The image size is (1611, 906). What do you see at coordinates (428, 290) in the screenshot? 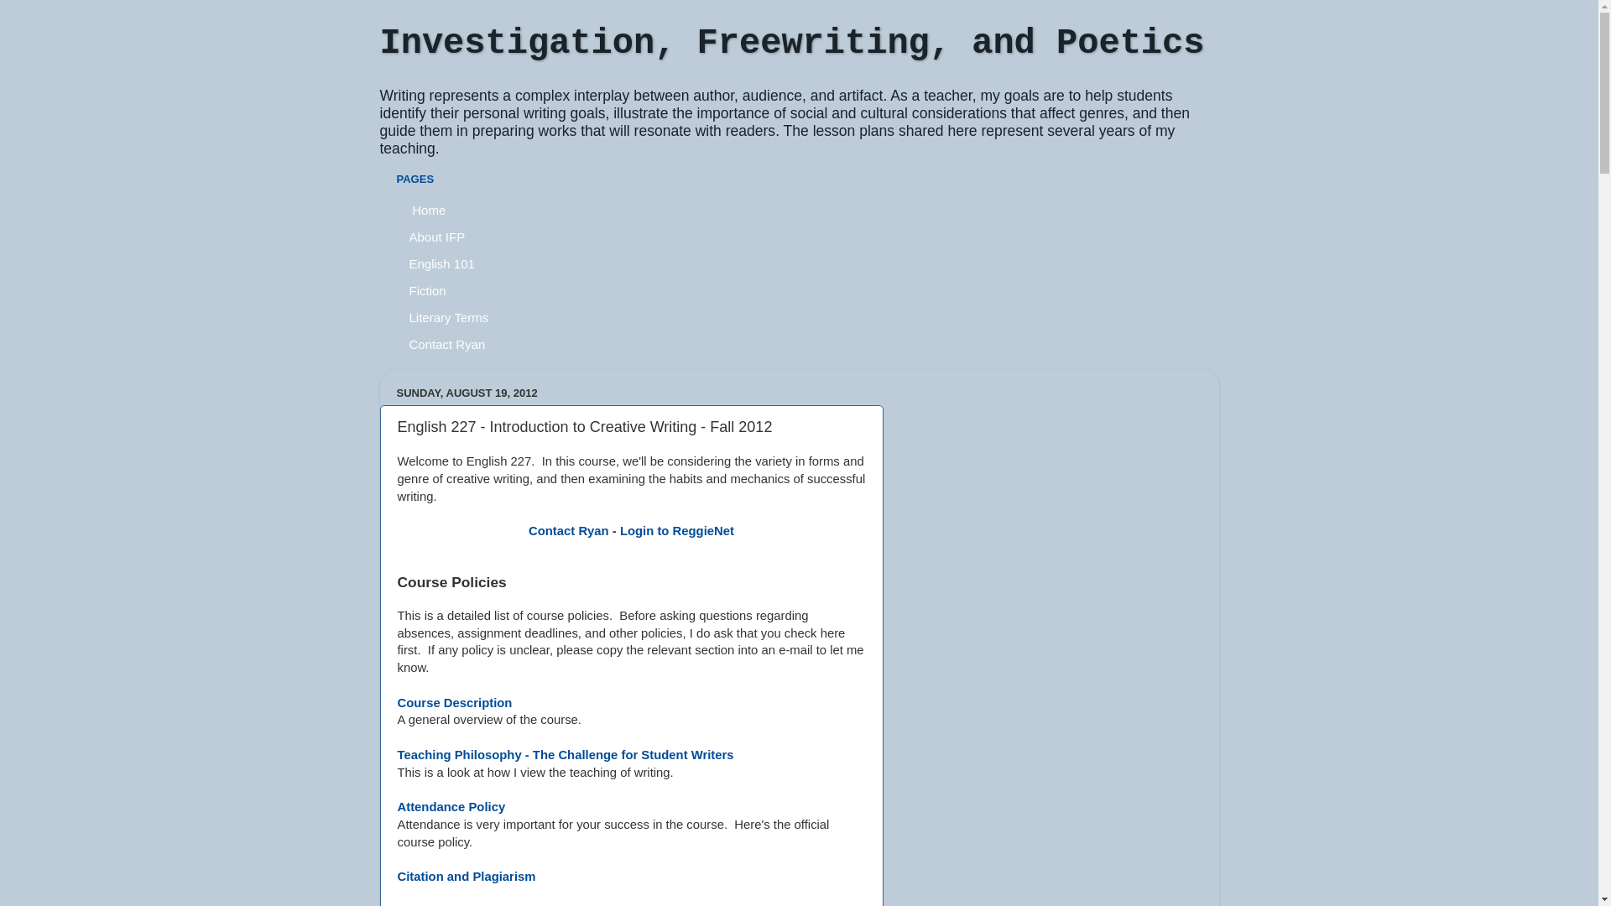
I see `Fiction` at bounding box center [428, 290].